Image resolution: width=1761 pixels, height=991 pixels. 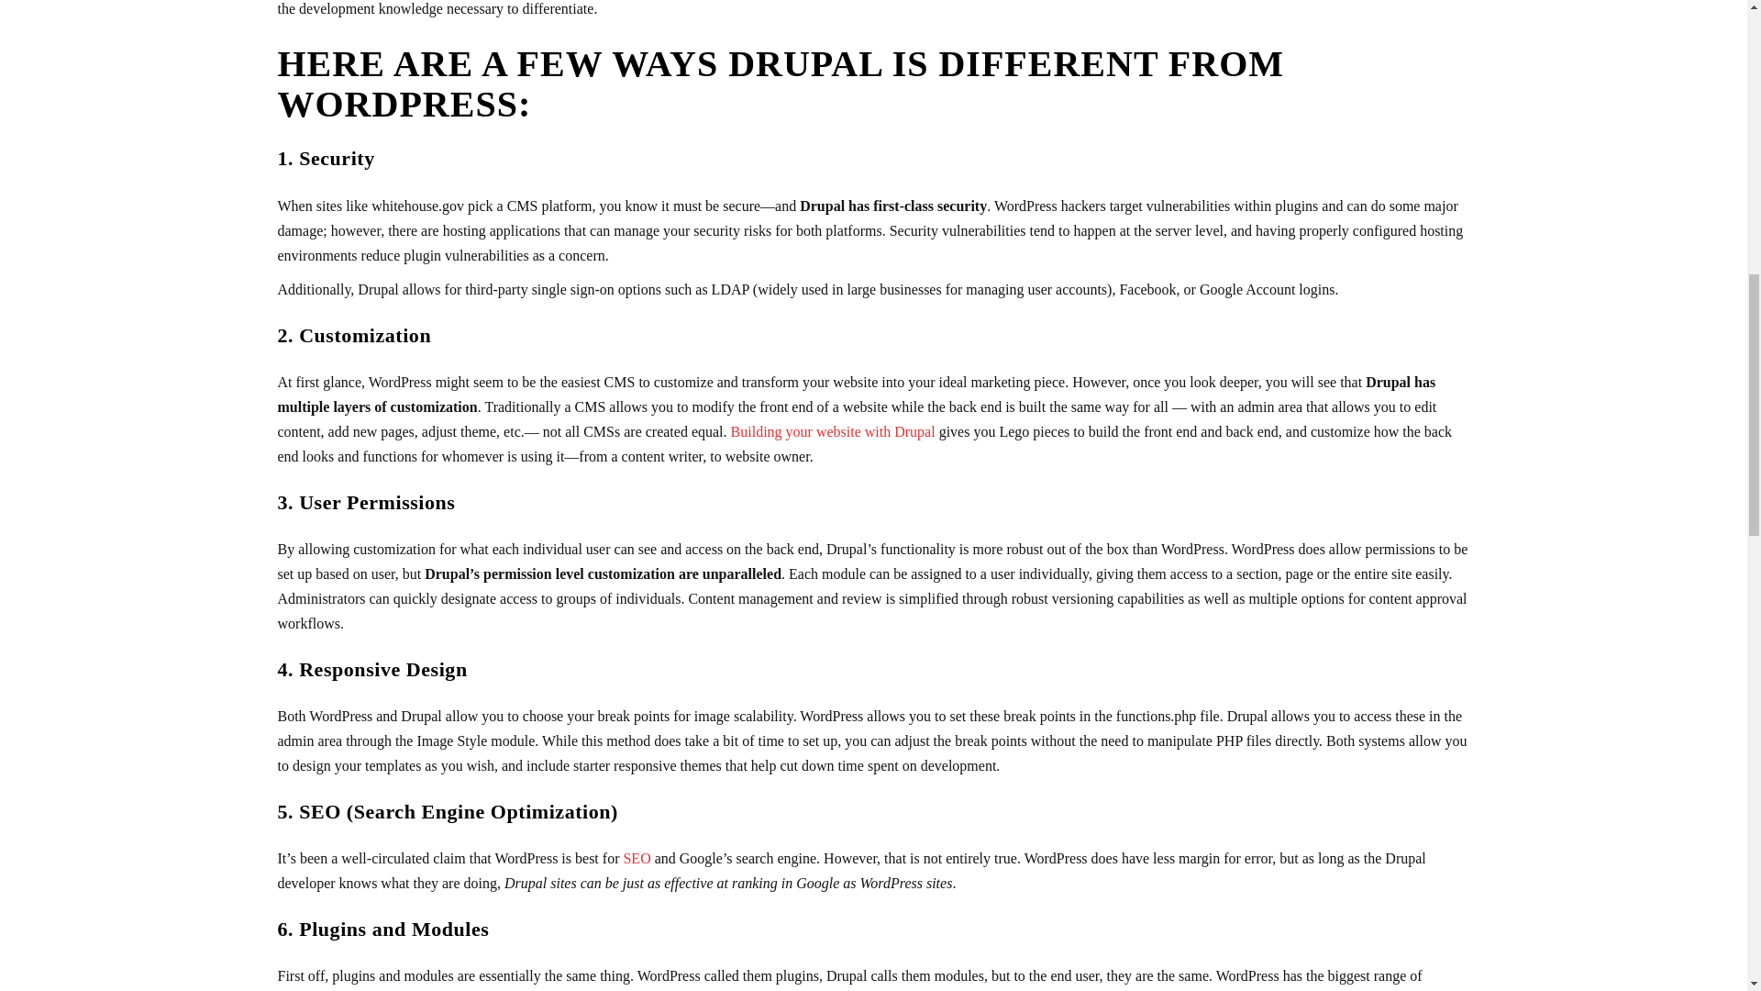 I want to click on Drupal Website Development, so click(x=833, y=431).